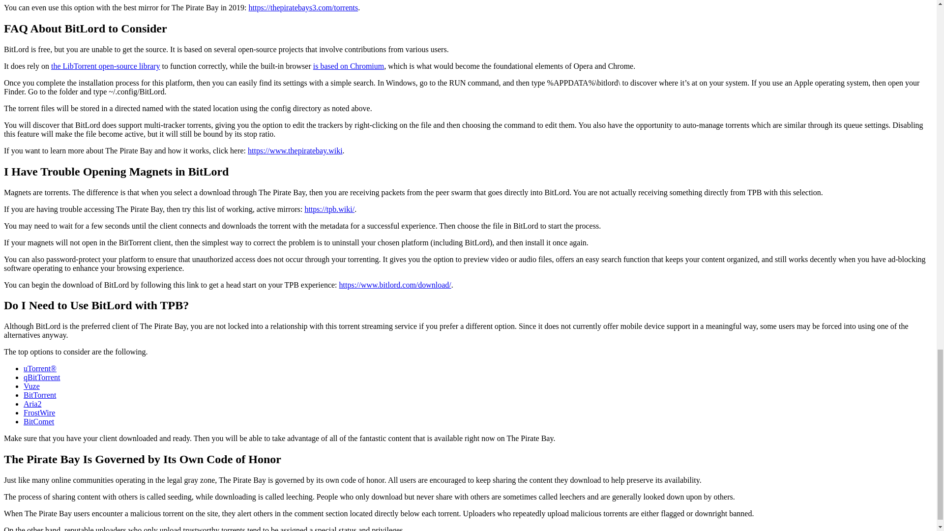  Describe the element at coordinates (39, 395) in the screenshot. I see `BitTorrent` at that location.